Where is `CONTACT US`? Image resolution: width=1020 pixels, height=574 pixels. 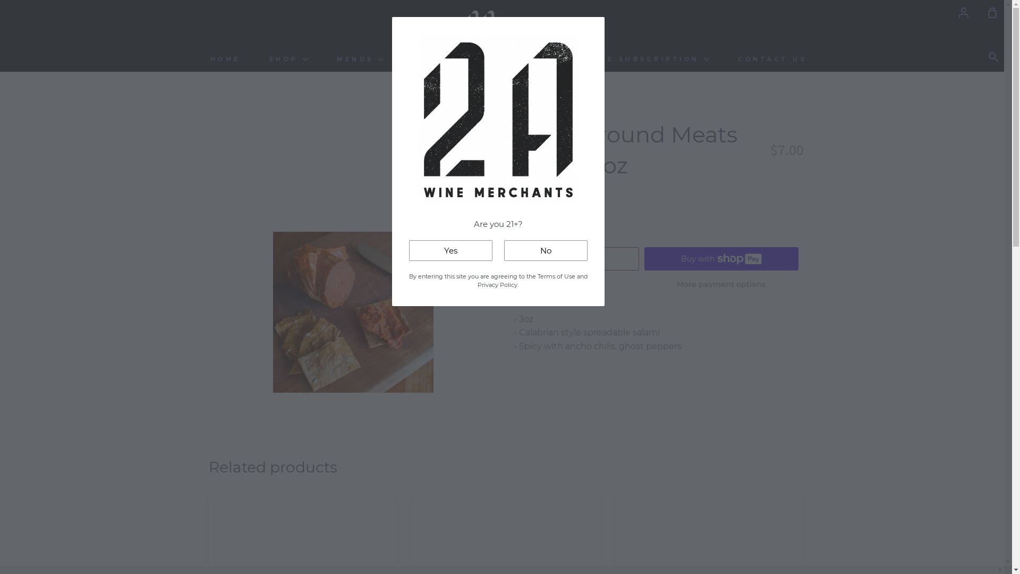
CONTACT US is located at coordinates (772, 60).